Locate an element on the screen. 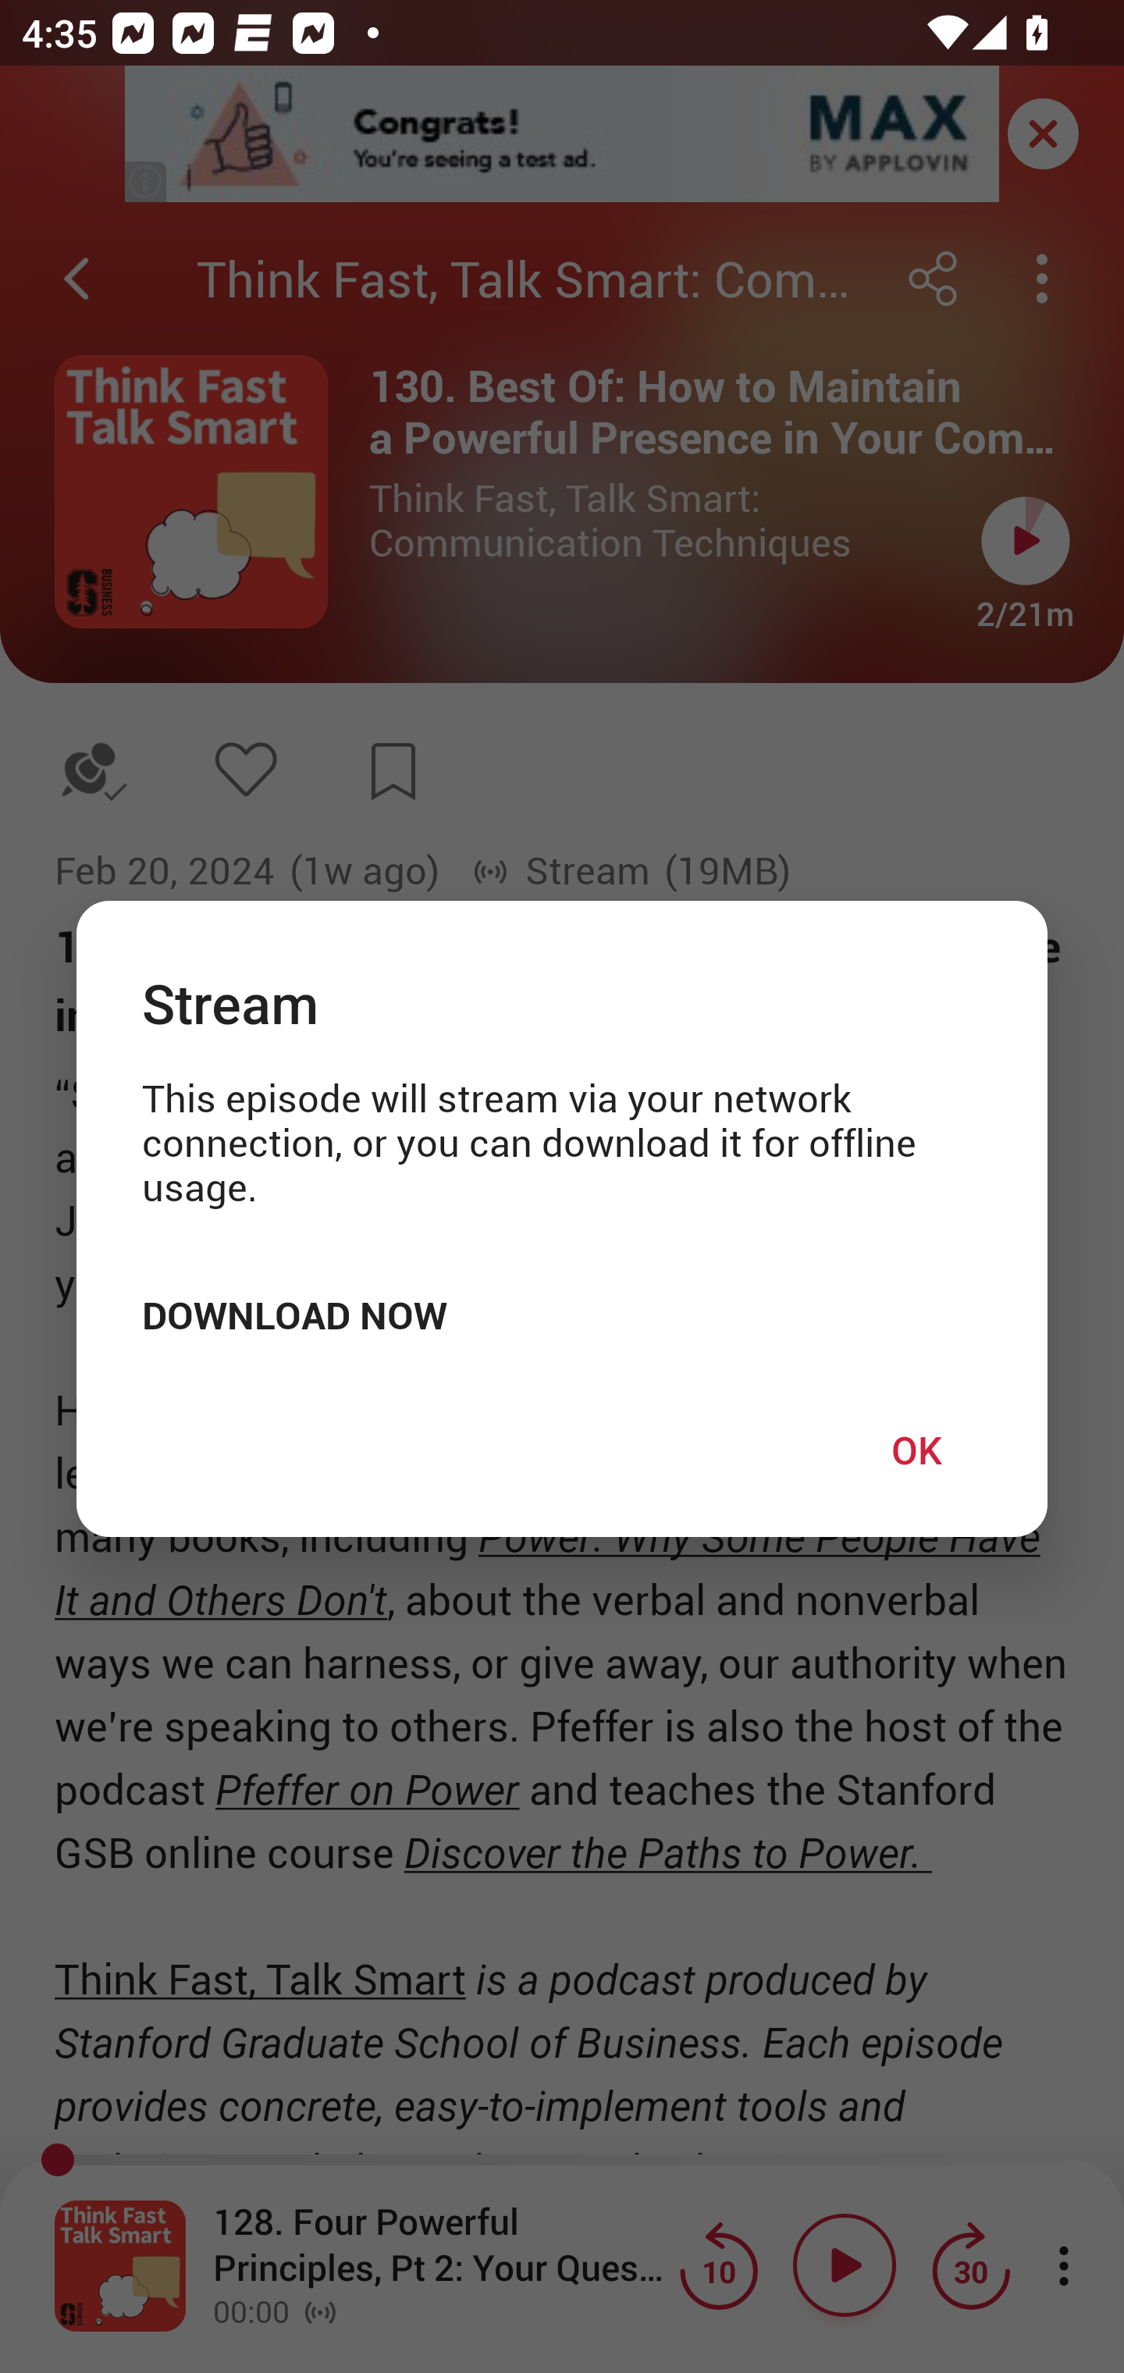  OK is located at coordinates (916, 1449).